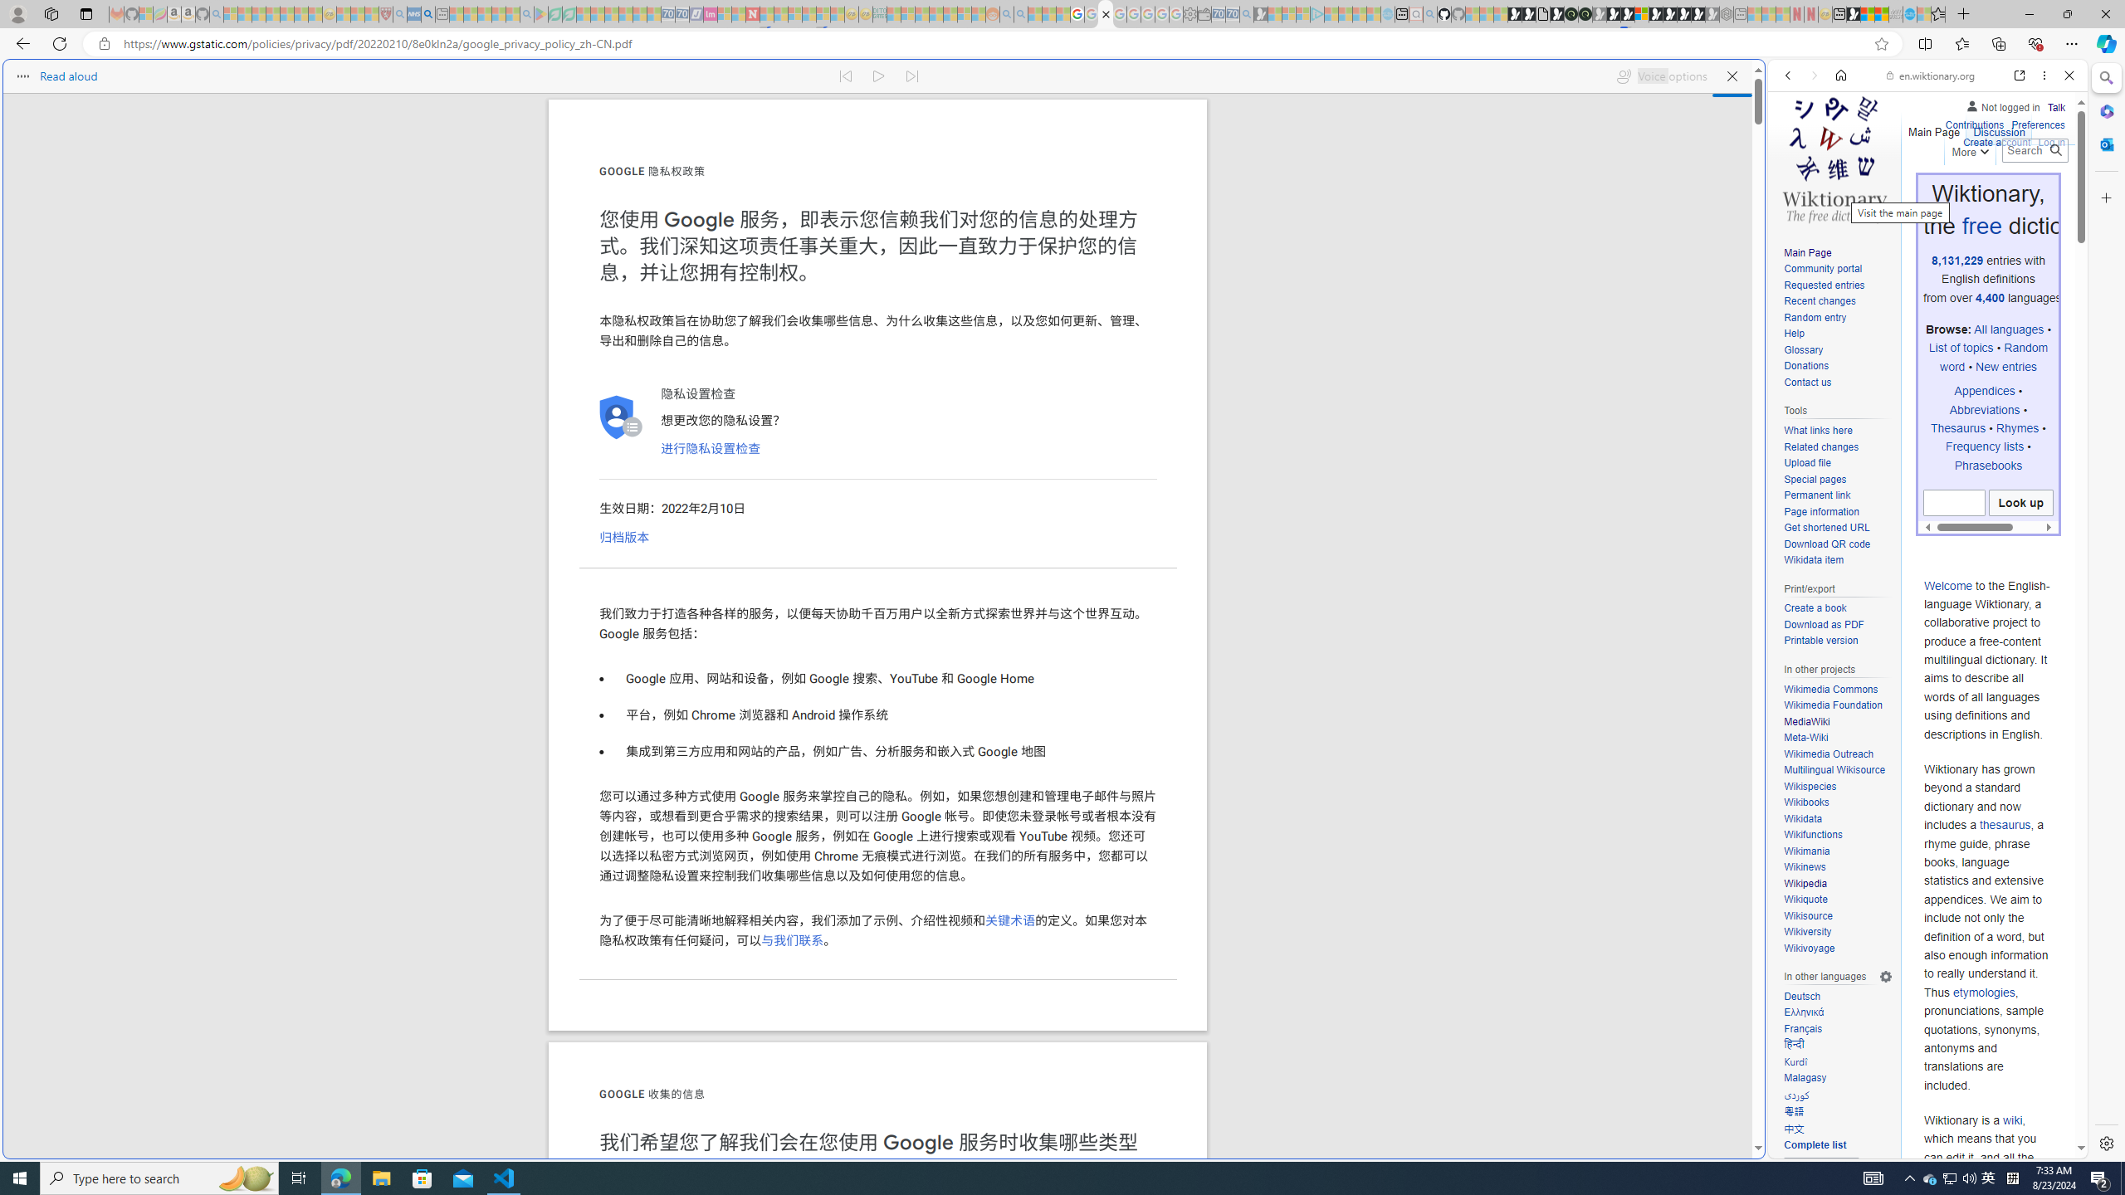  Describe the element at coordinates (2007, 366) in the screenshot. I see `New entries` at that location.